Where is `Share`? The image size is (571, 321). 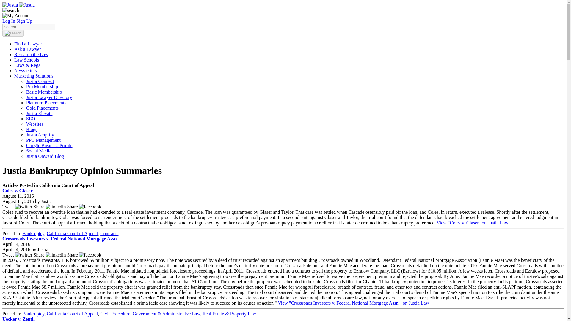 Share is located at coordinates (84, 255).